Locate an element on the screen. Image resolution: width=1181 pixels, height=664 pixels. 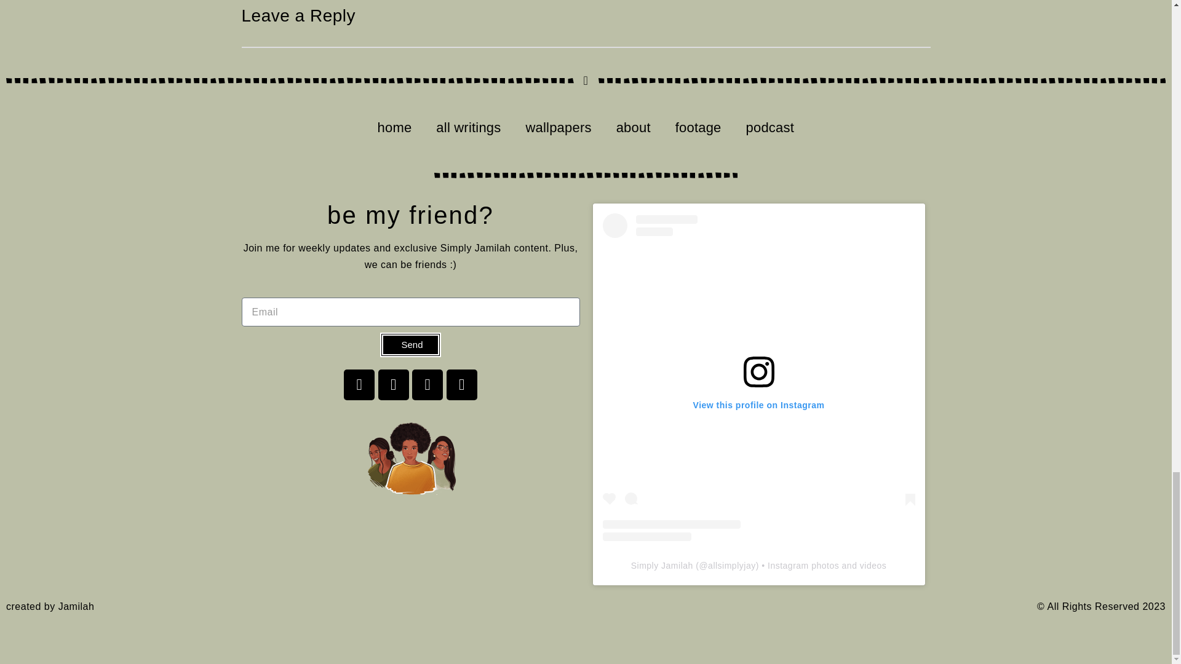
wallpapers is located at coordinates (558, 127).